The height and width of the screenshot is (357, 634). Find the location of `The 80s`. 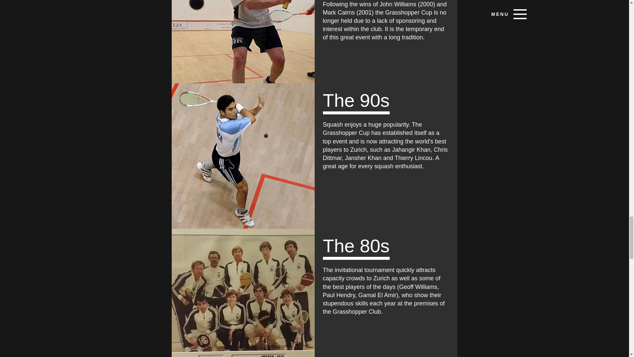

The 80s is located at coordinates (243, 293).